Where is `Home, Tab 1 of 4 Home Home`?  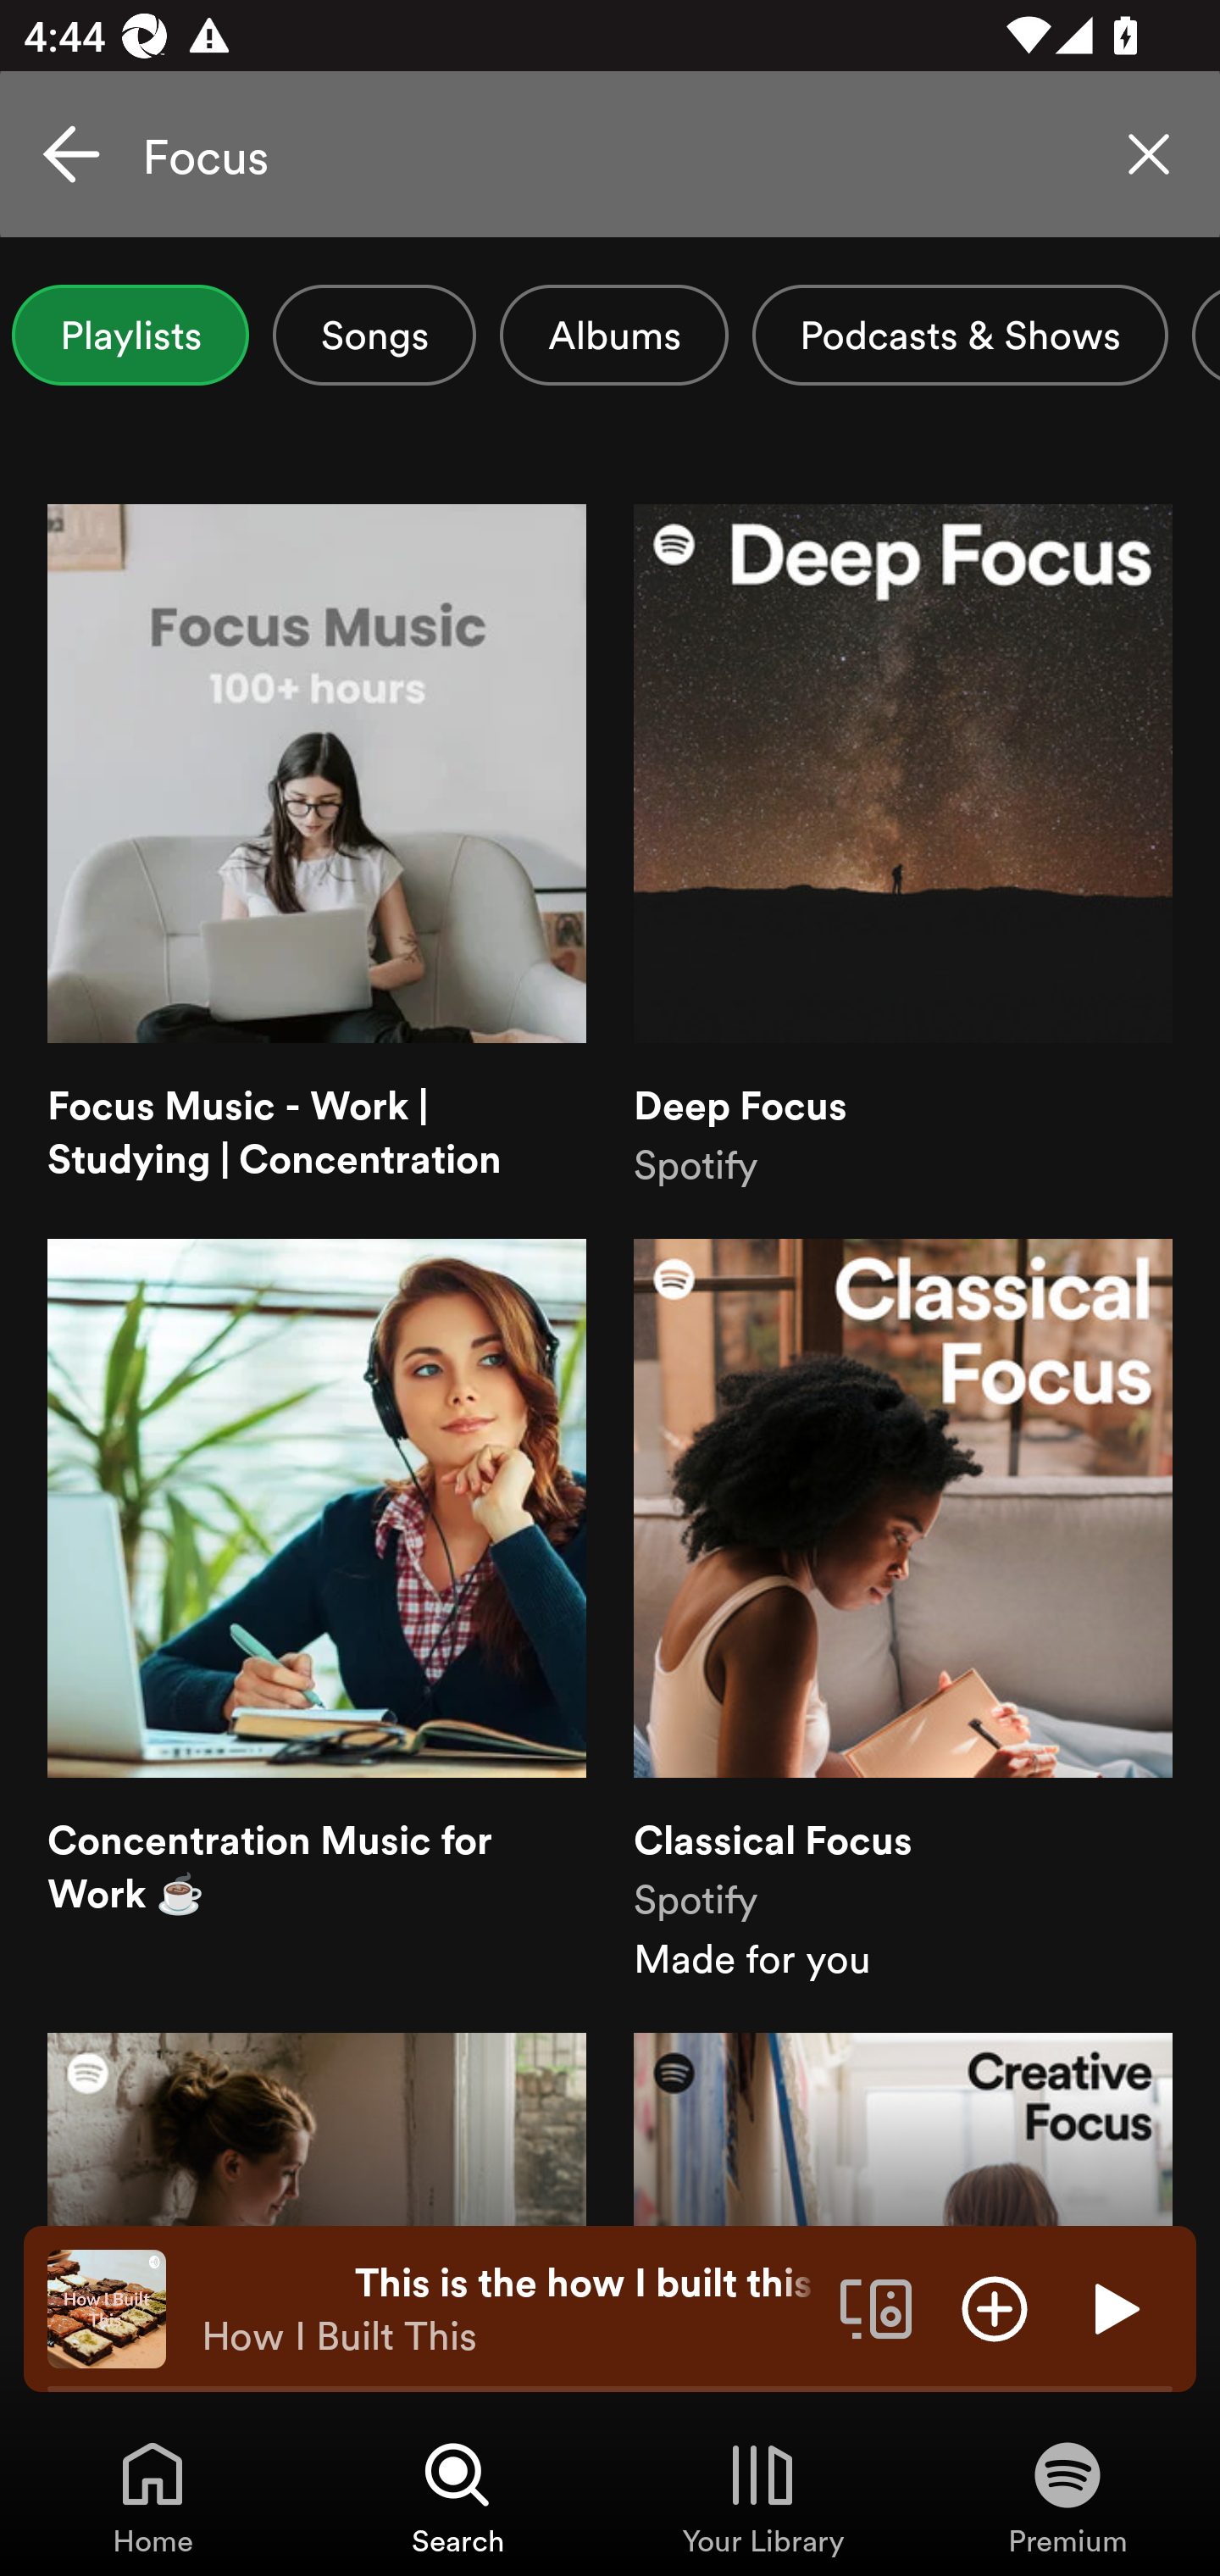
Home, Tab 1 of 4 Home Home is located at coordinates (152, 2496).